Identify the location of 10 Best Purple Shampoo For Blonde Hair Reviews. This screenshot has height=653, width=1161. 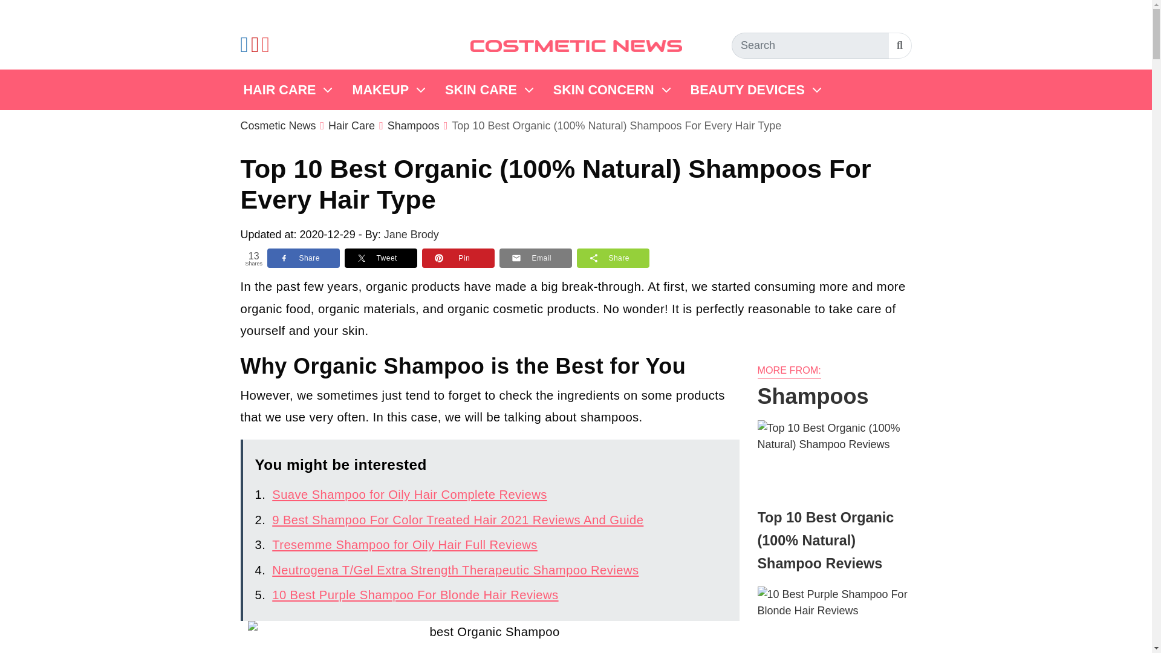
(415, 595).